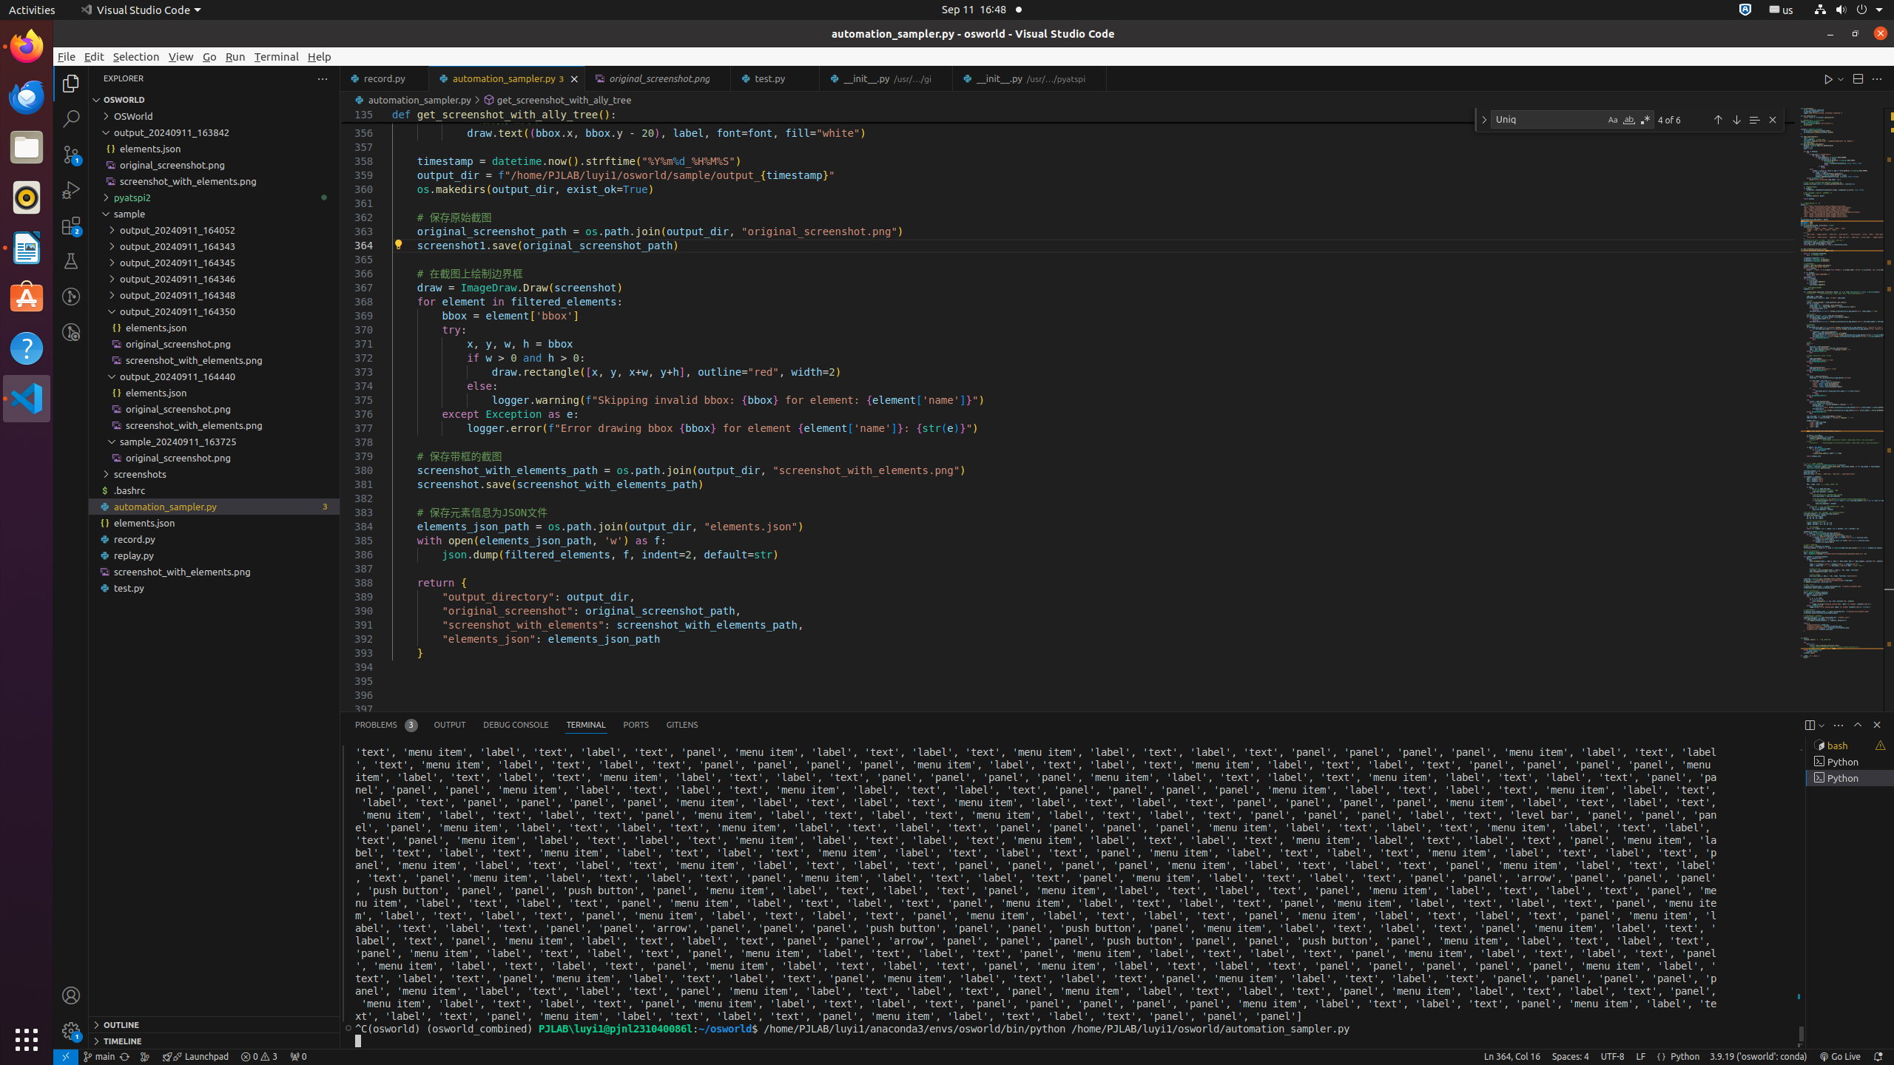  Describe the element at coordinates (71, 261) in the screenshot. I see `Testing` at that location.